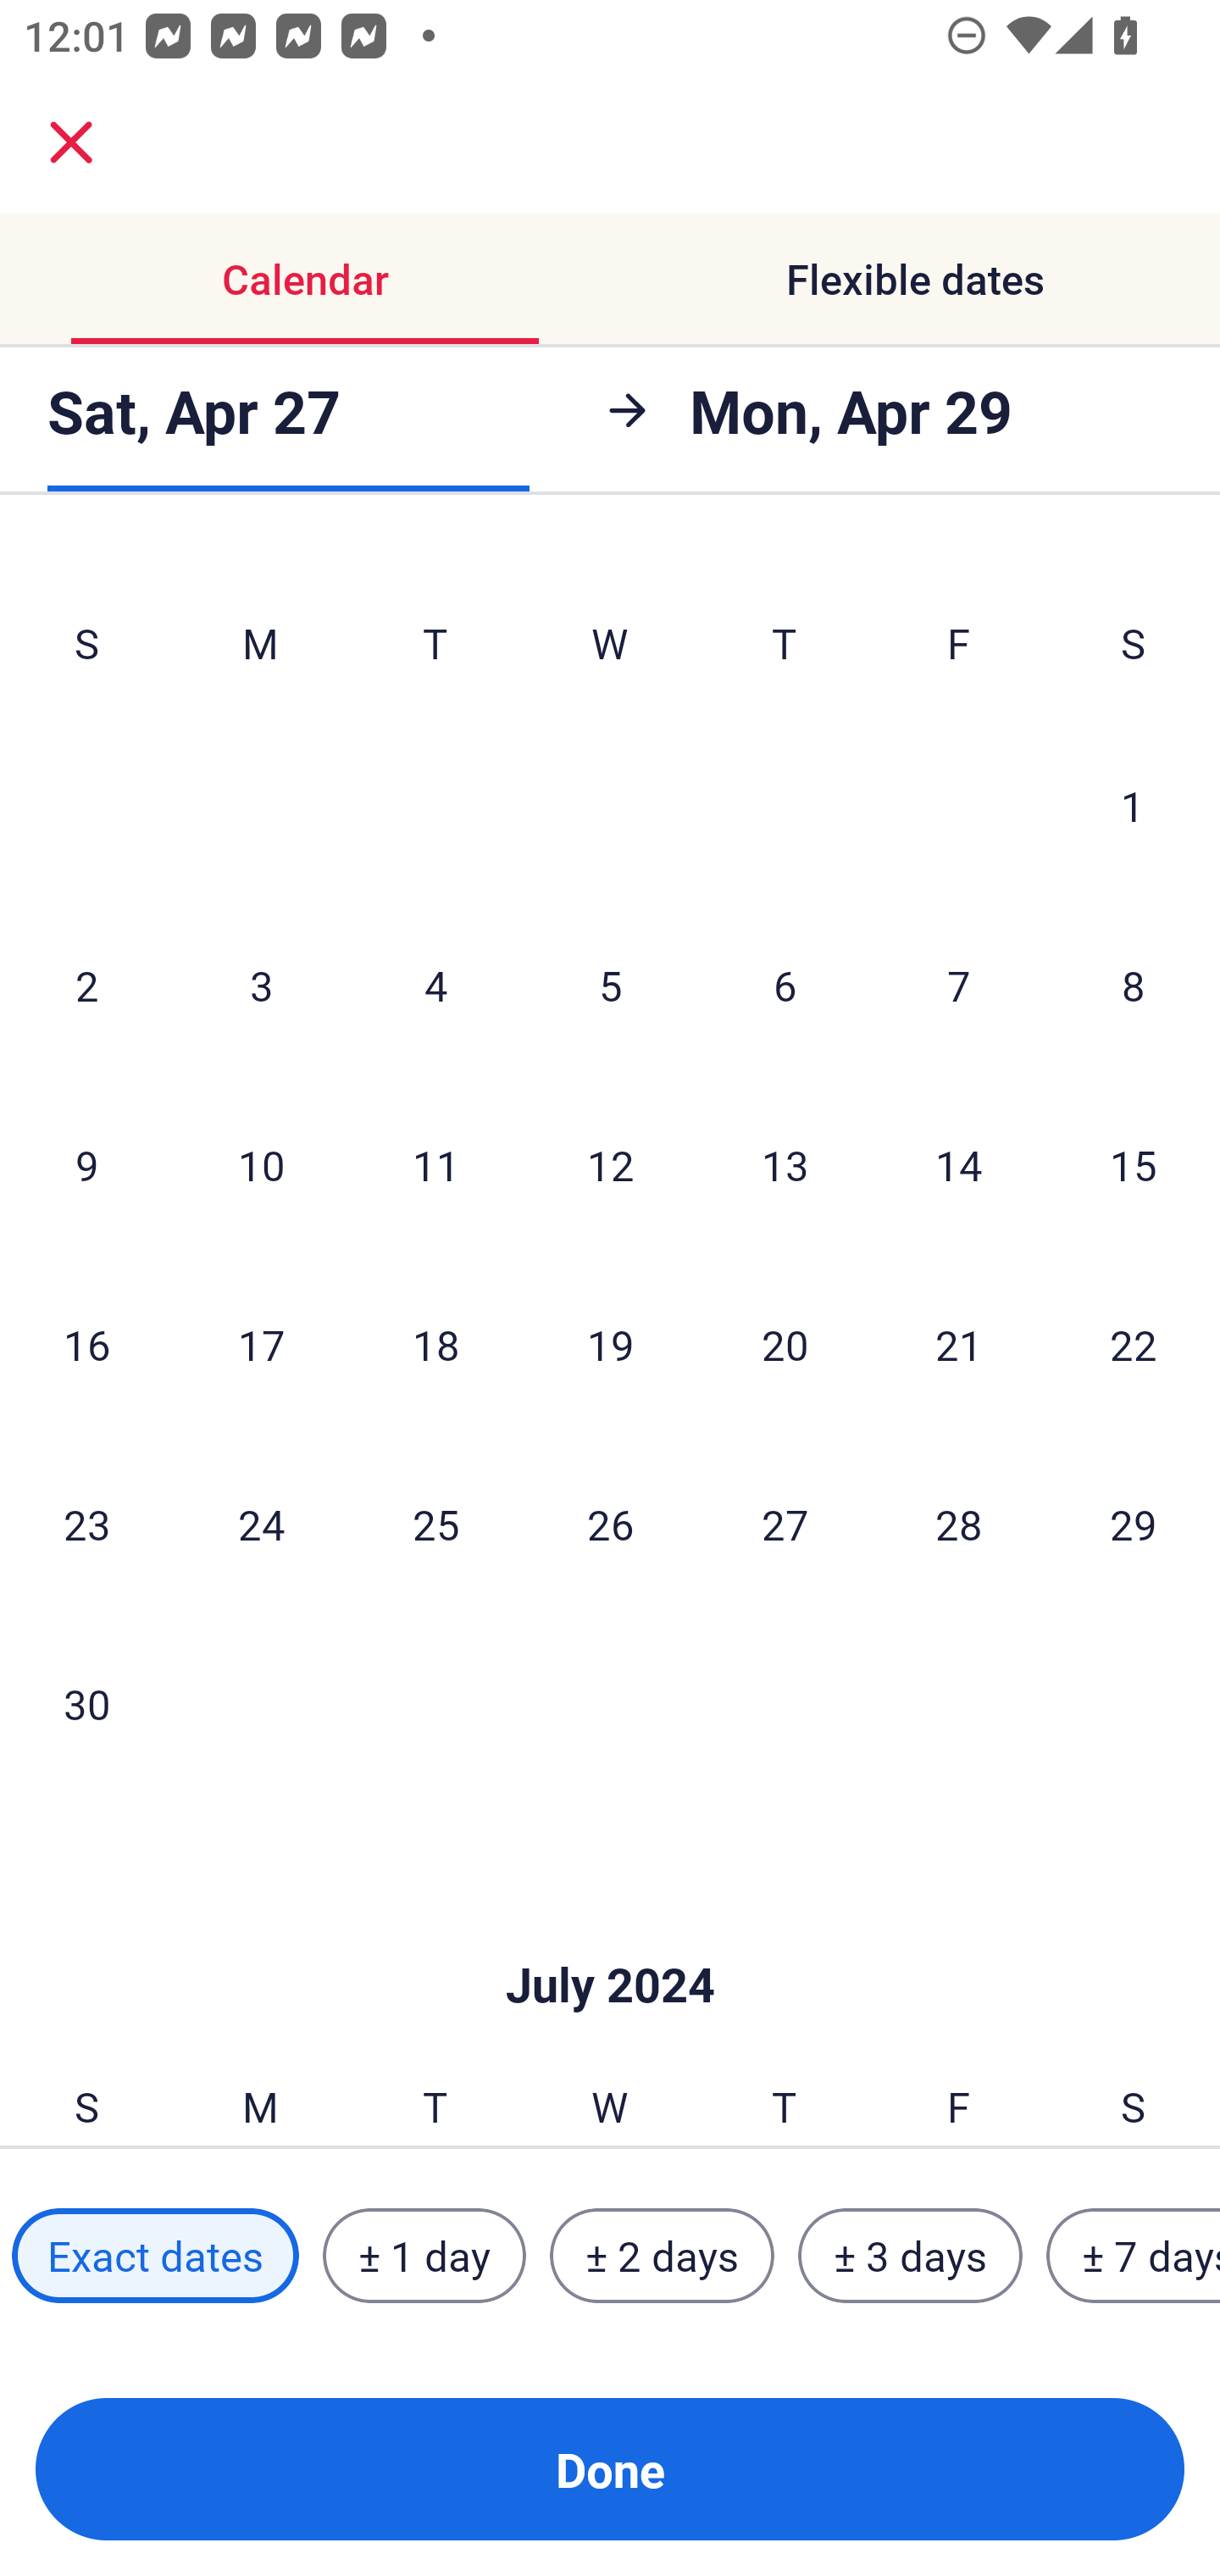  I want to click on 26 Wednesday, June 26, 2024, so click(610, 1524).